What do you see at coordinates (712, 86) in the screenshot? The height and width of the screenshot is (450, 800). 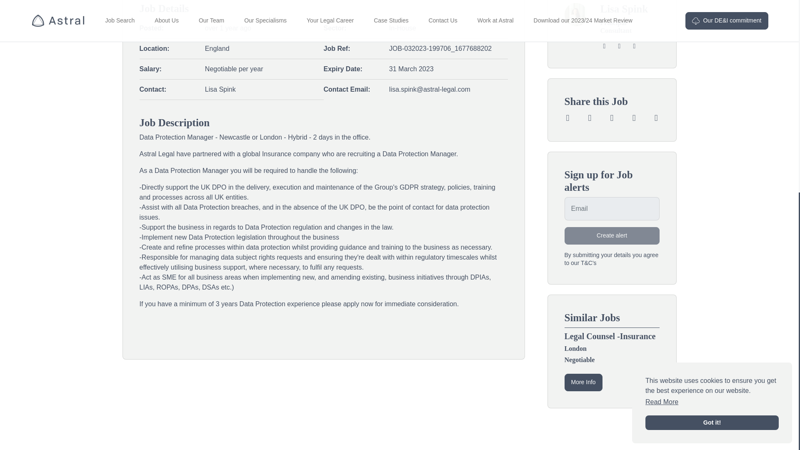 I see `Got it!` at bounding box center [712, 86].